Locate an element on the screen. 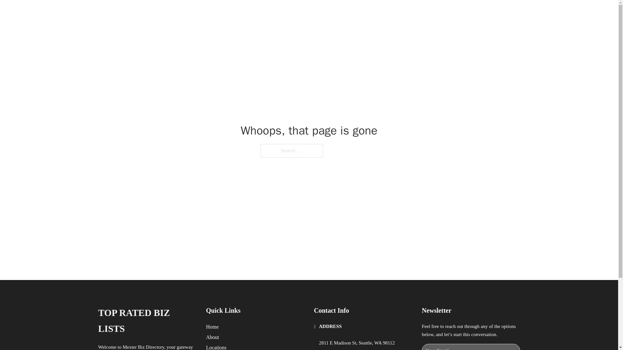  TOP RATED BIZ LISTS is located at coordinates (147, 321).